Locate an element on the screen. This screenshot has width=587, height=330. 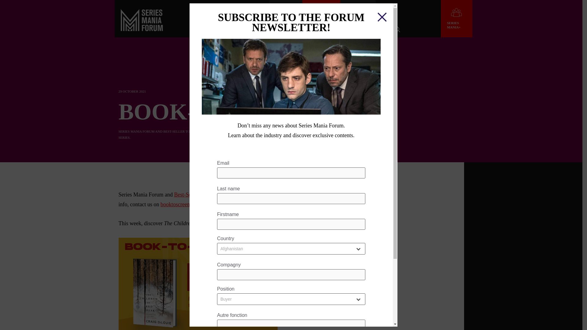
Home page is located at coordinates (142, 26).